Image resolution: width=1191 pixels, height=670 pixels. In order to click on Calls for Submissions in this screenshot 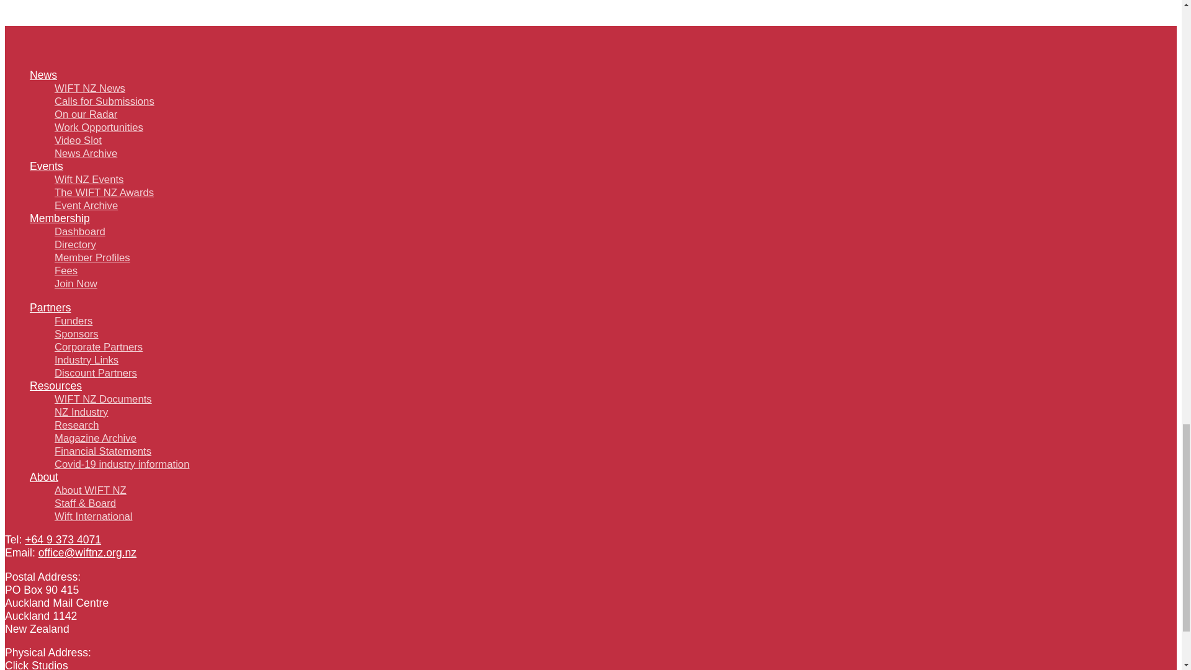, I will do `click(104, 101)`.